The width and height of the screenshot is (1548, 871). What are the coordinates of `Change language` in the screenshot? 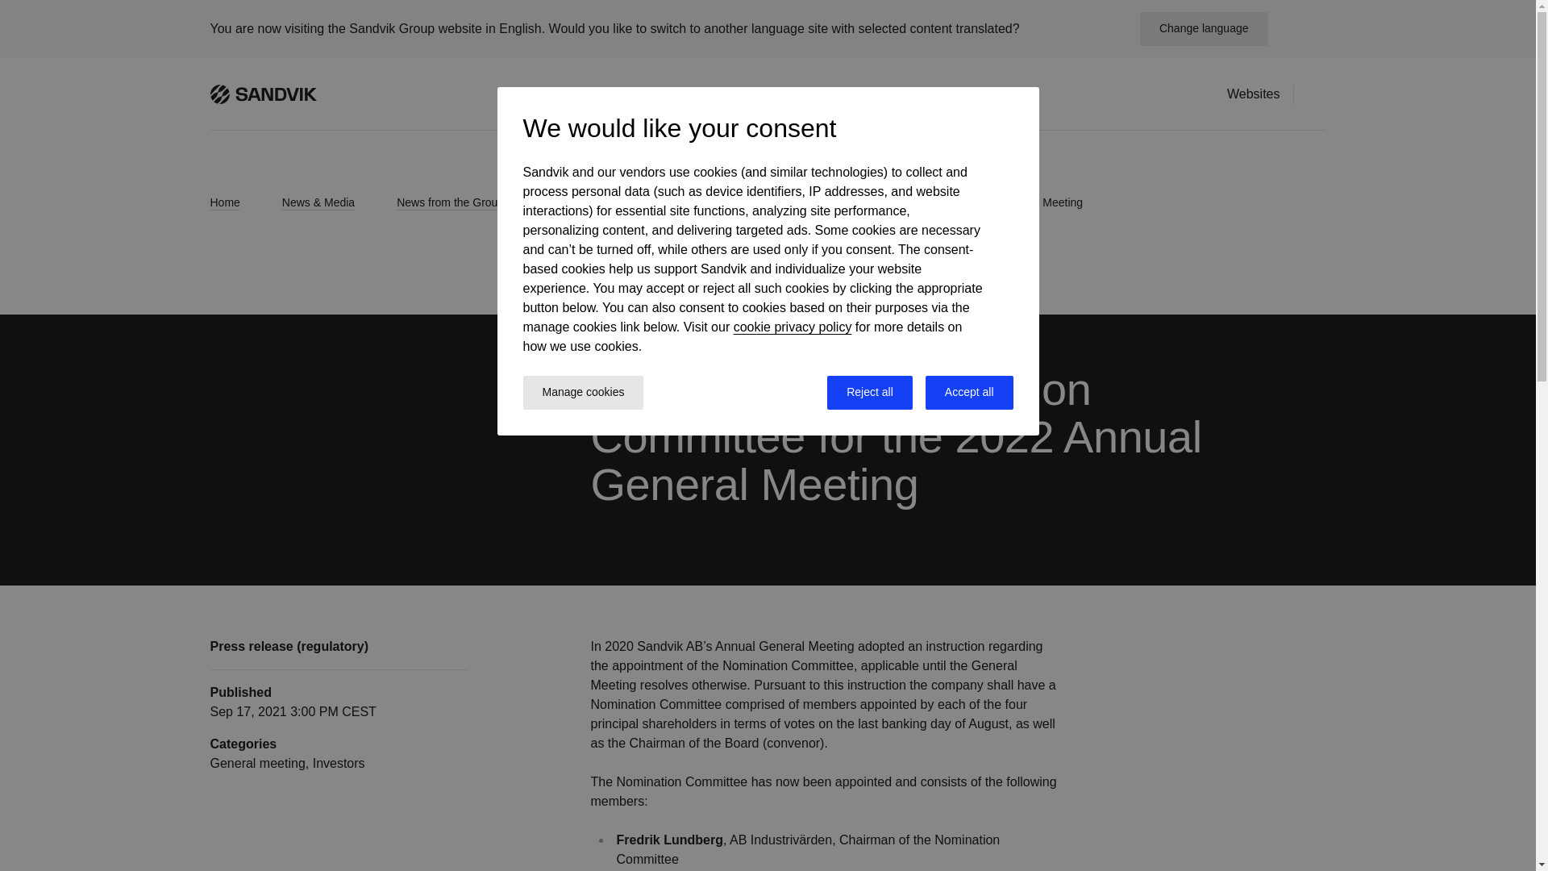 It's located at (1203, 29).